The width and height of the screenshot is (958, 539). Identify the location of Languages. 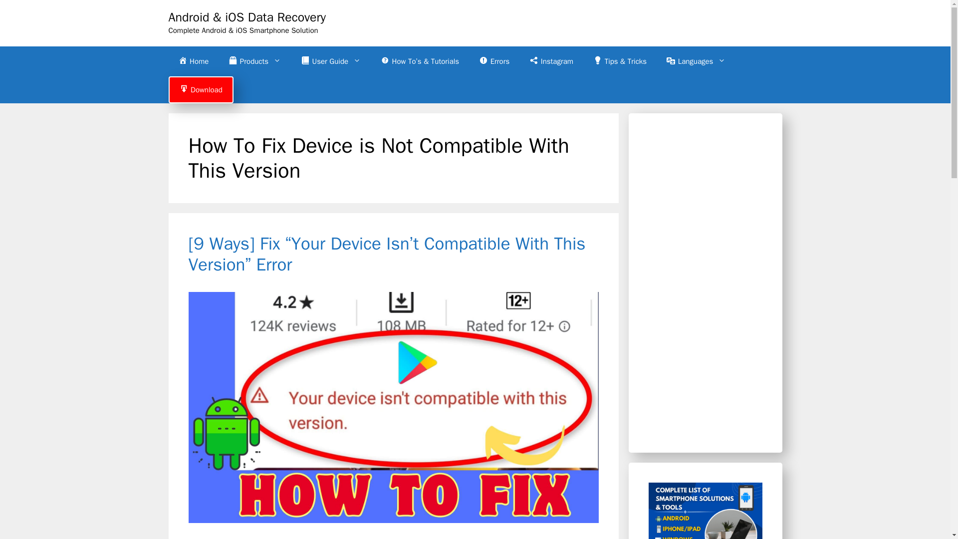
(696, 61).